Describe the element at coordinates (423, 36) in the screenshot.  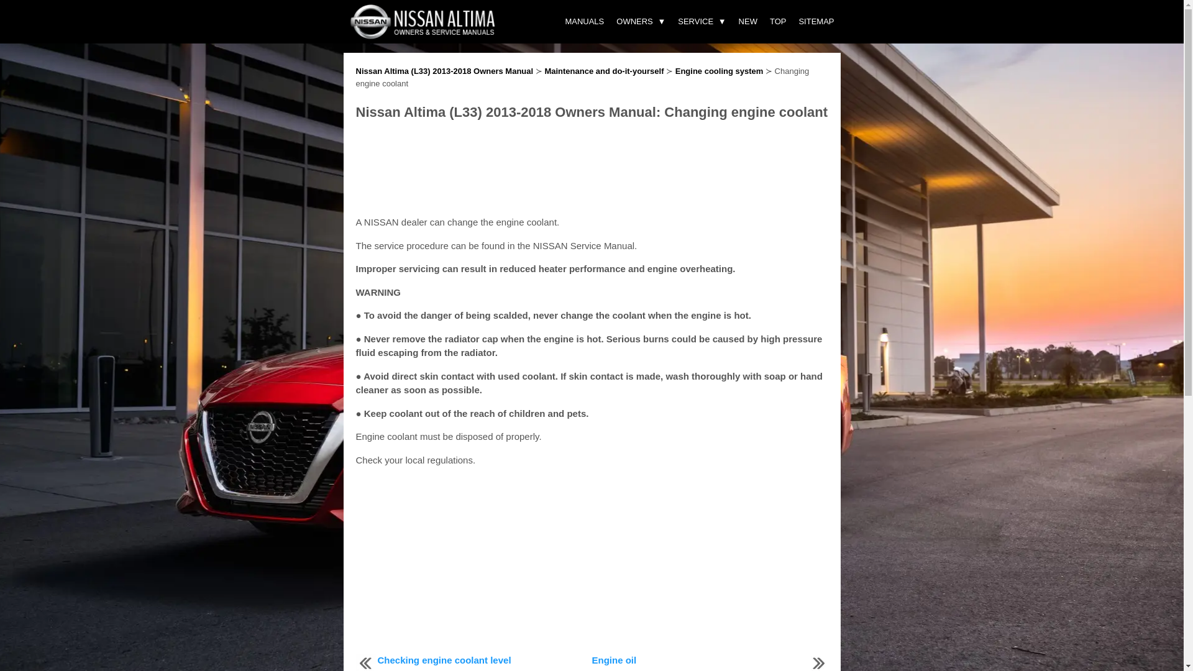
I see `Nissan Altima manuals` at that location.